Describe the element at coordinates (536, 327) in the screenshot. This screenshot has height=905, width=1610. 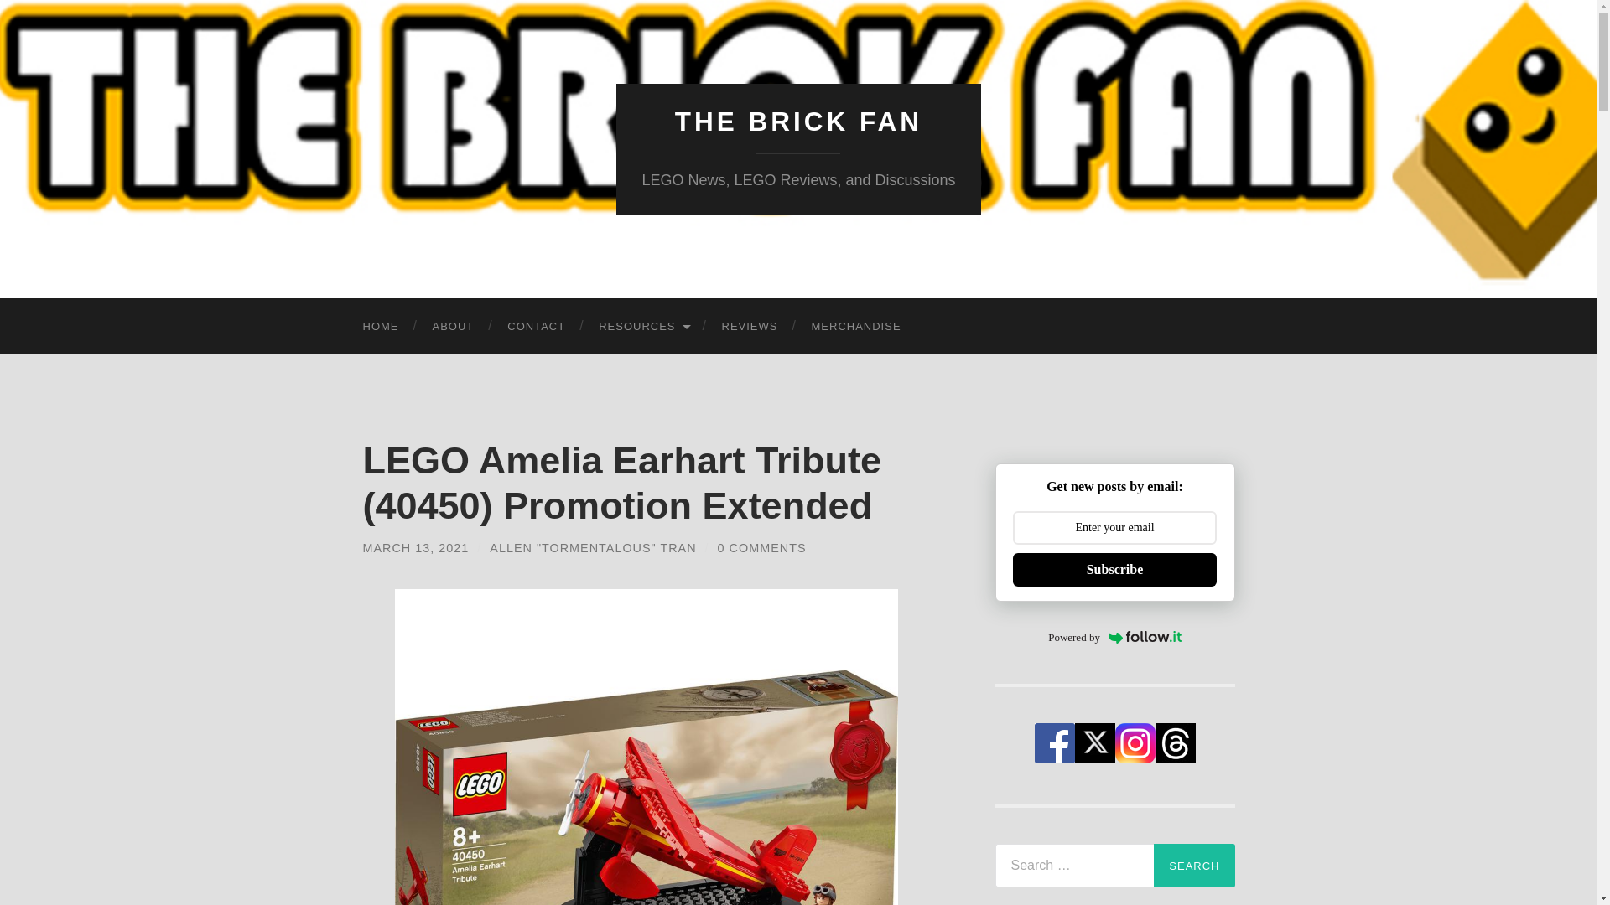
I see `CONTACT` at that location.